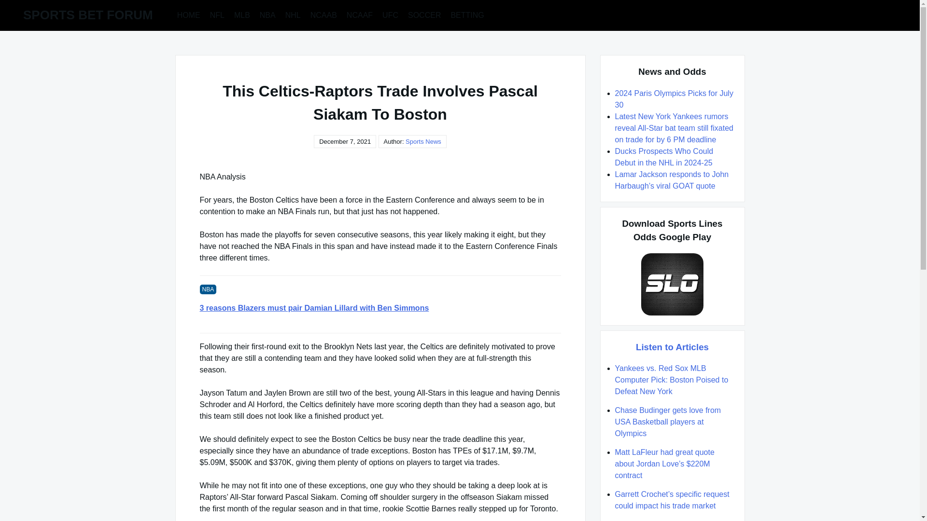  Describe the element at coordinates (217, 14) in the screenshot. I see `NFL` at that location.